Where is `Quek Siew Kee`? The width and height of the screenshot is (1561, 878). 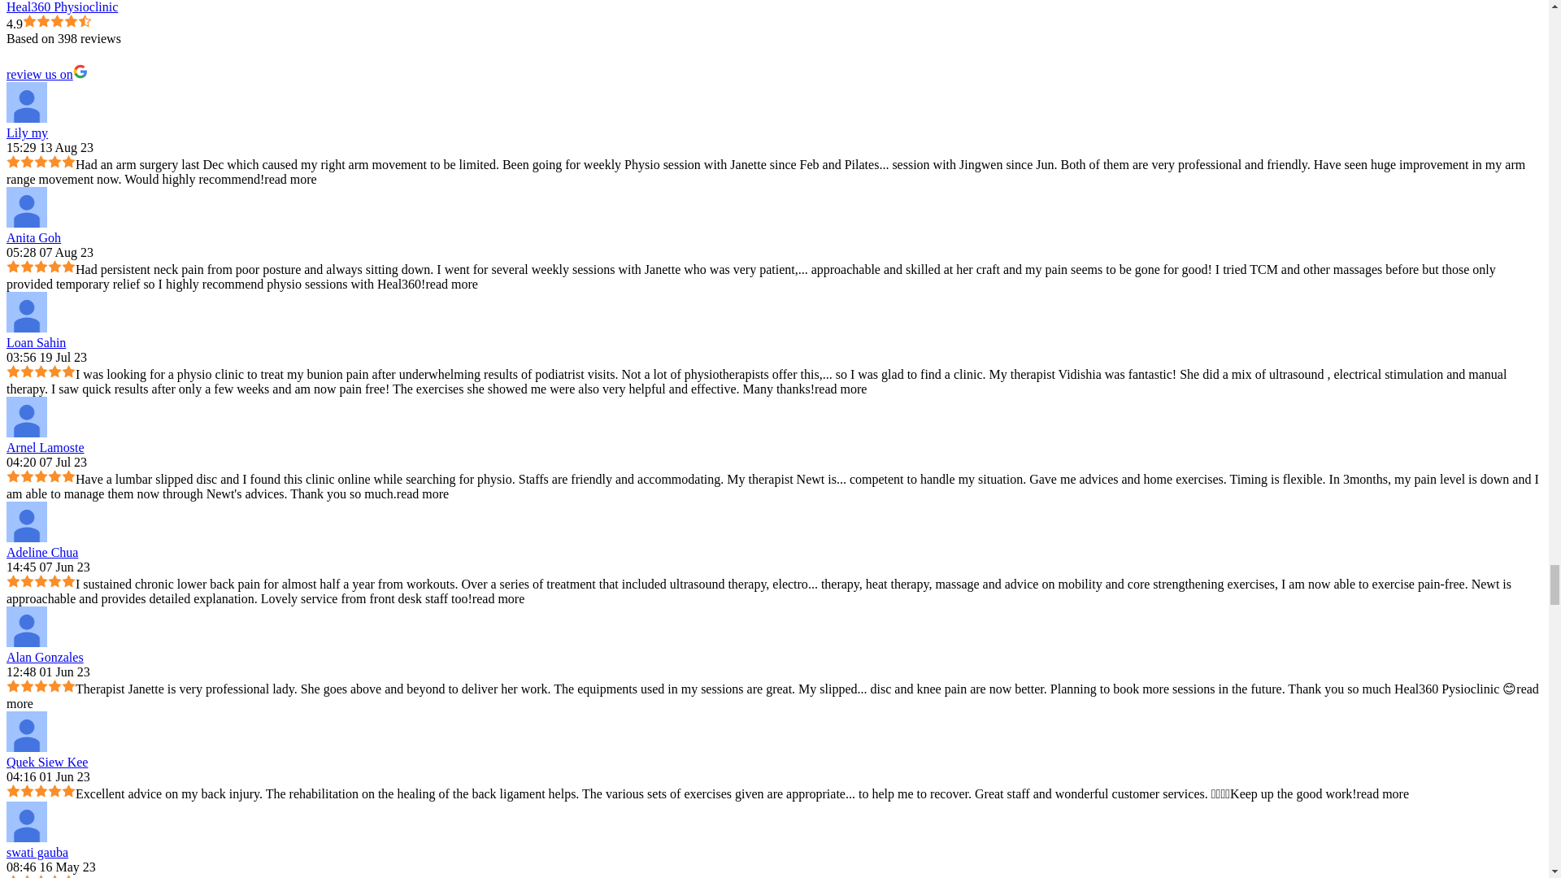 Quek Siew Kee is located at coordinates (26, 731).